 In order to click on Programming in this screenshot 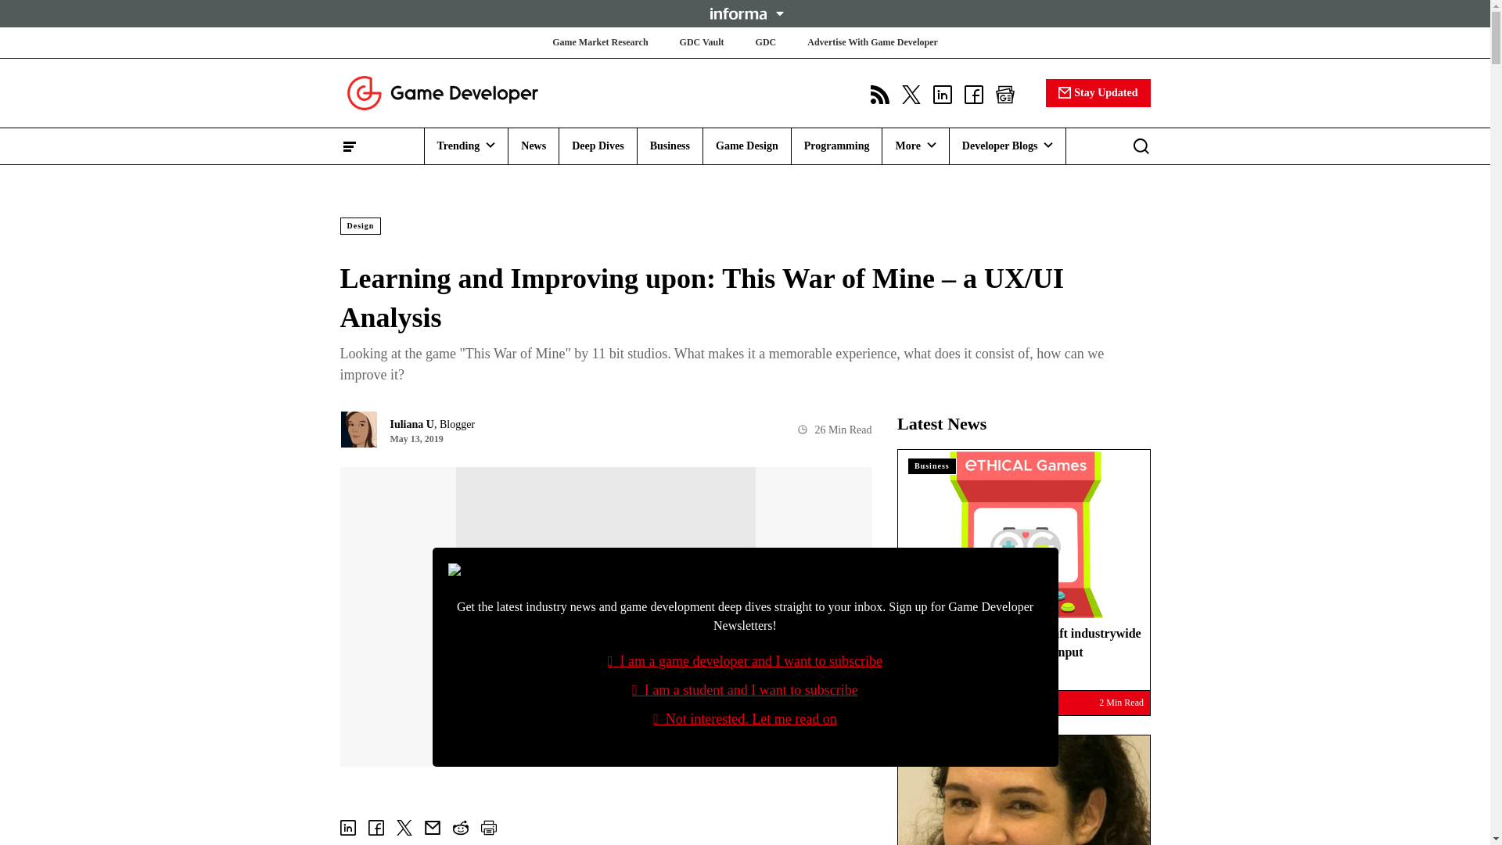, I will do `click(836, 146)`.